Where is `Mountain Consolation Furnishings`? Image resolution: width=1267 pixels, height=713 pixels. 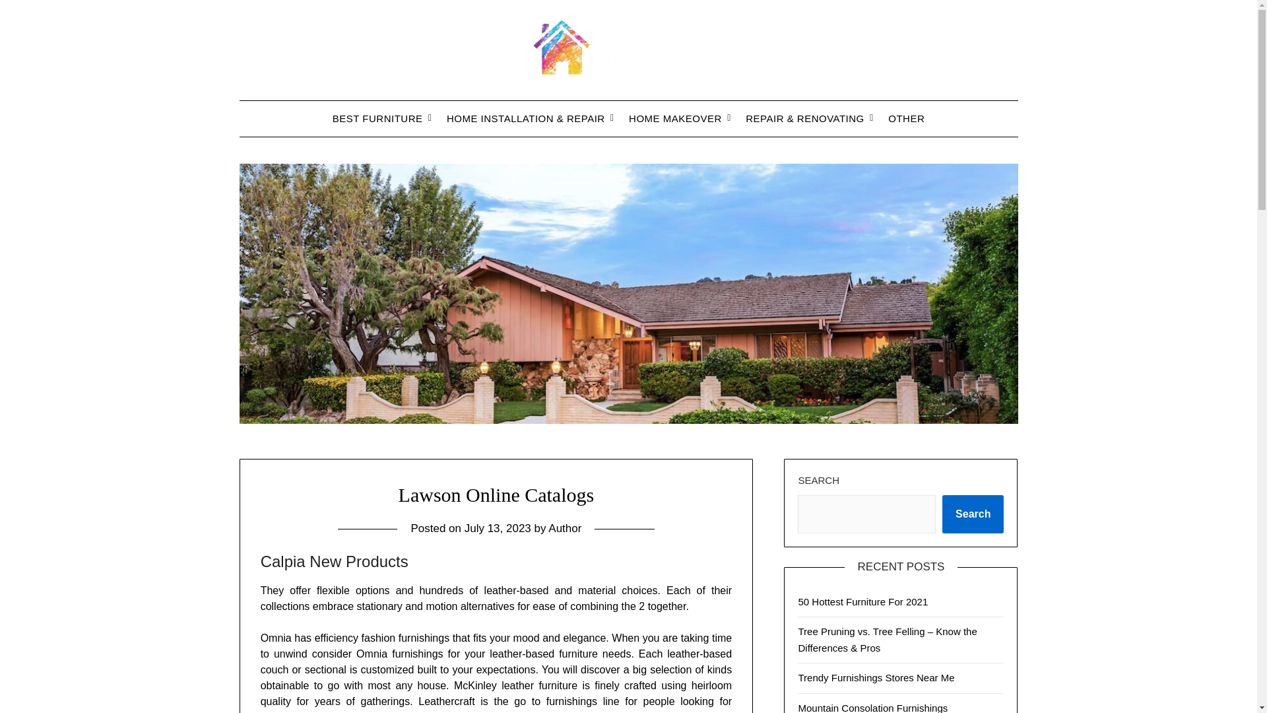 Mountain Consolation Furnishings is located at coordinates (872, 708).